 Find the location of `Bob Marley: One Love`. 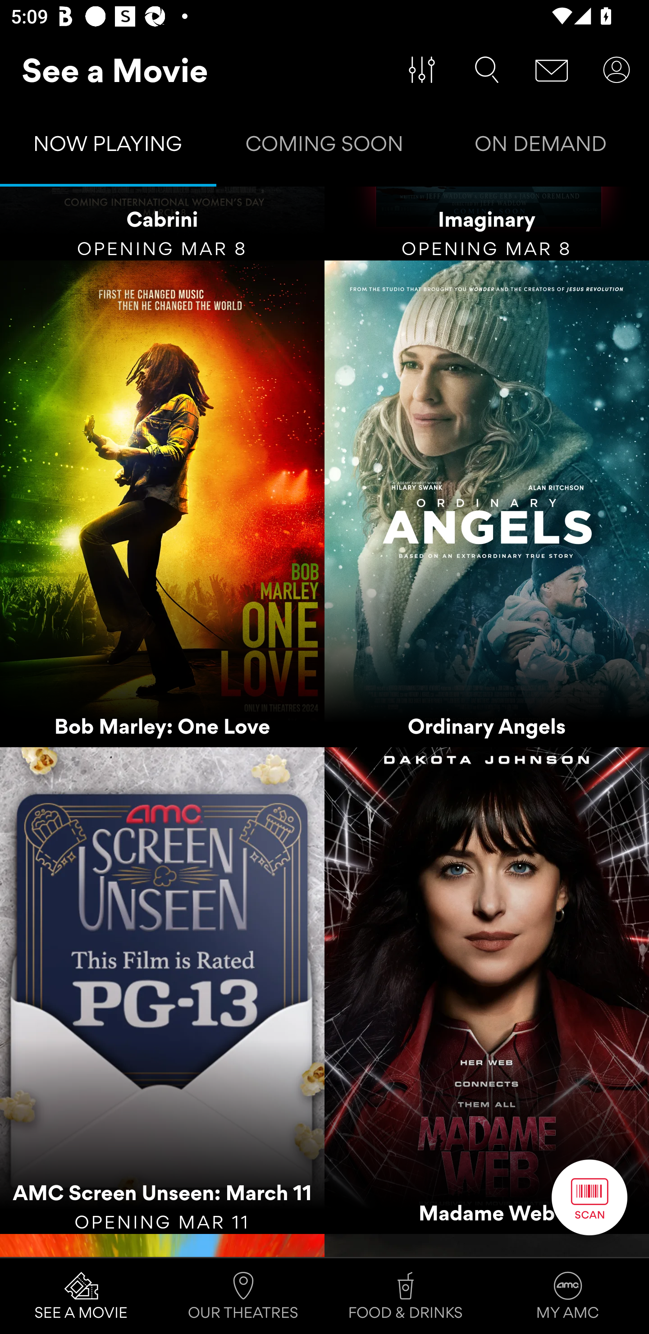

Bob Marley: One Love is located at coordinates (162, 503).